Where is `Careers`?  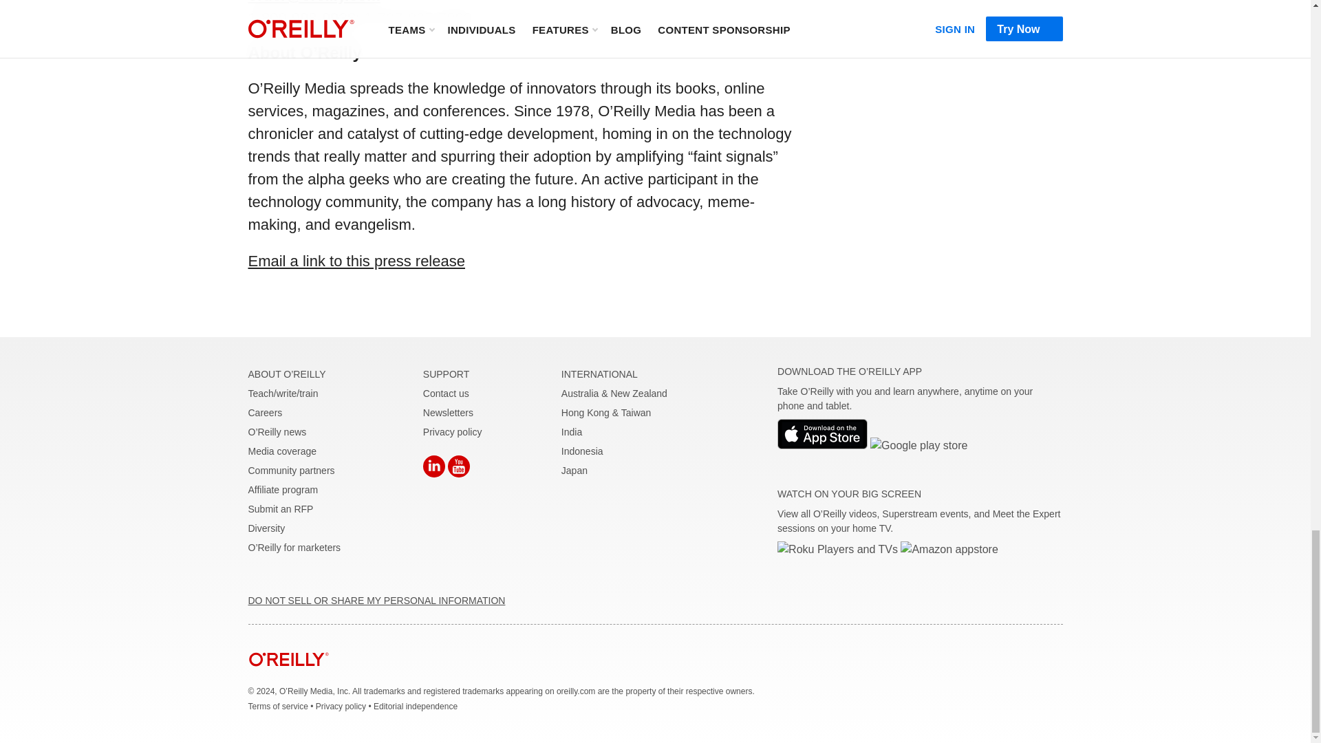 Careers is located at coordinates (265, 413).